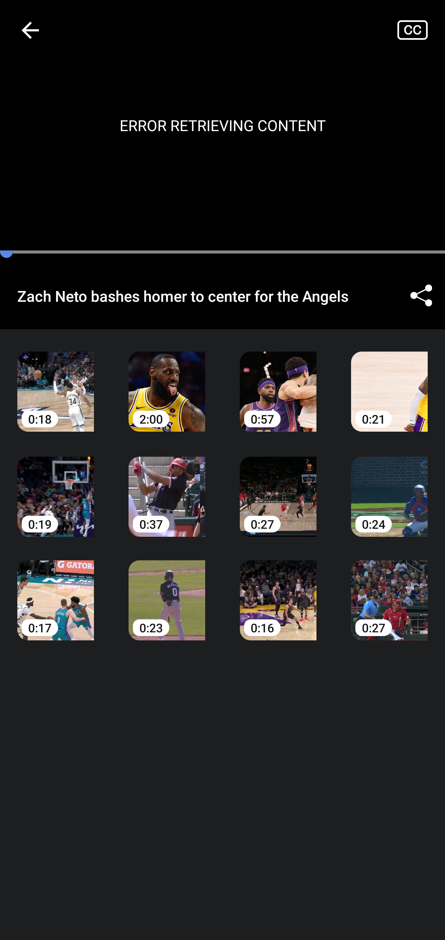  I want to click on Navigate up, so click(30, 30).